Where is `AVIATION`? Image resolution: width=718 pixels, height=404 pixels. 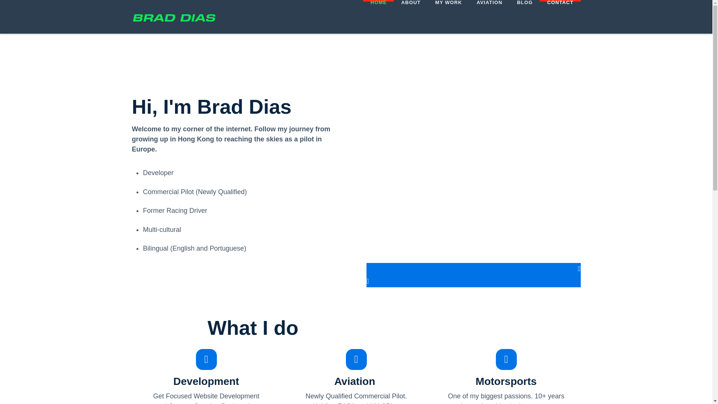
AVIATION is located at coordinates (489, 16).